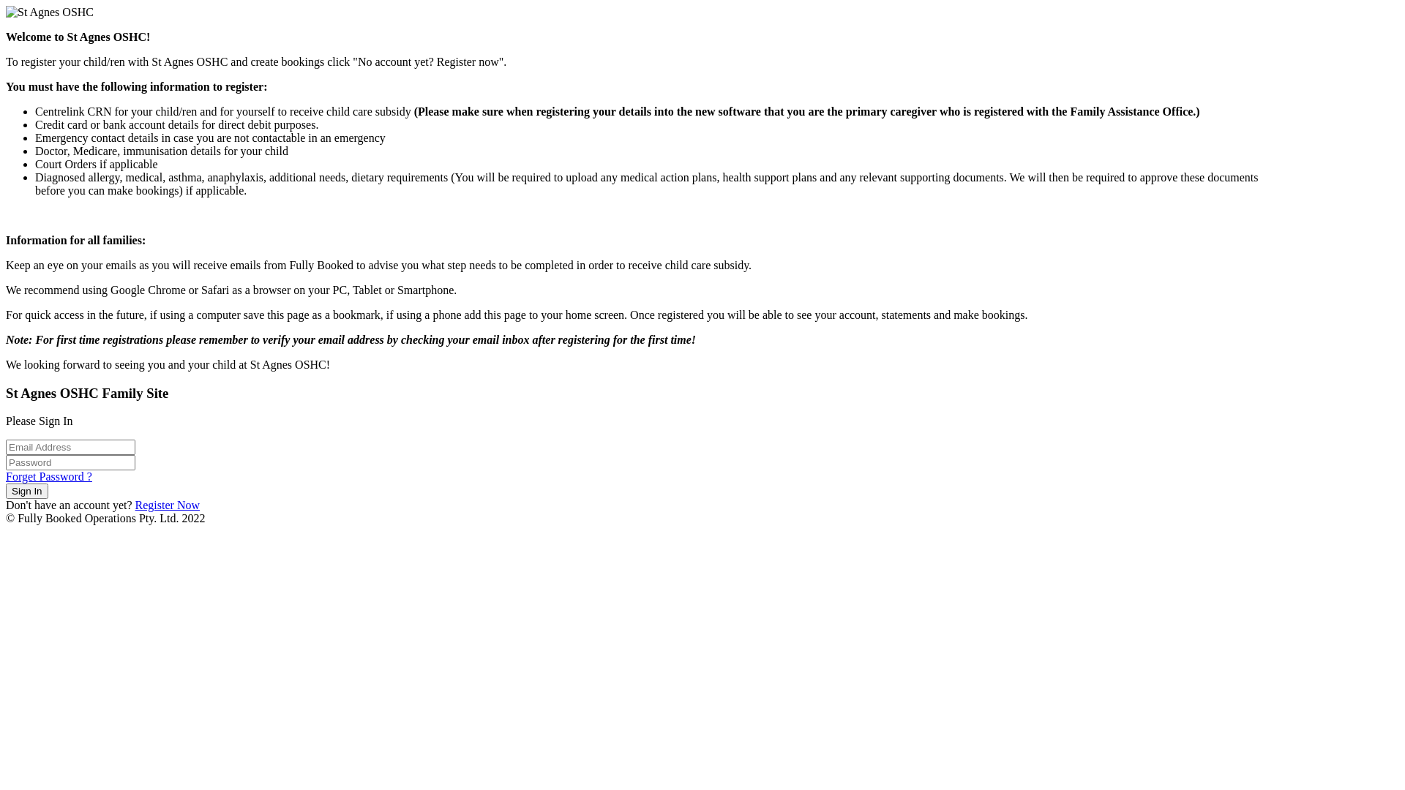 The width and height of the screenshot is (1405, 790). What do you see at coordinates (168, 505) in the screenshot?
I see `Register Now` at bounding box center [168, 505].